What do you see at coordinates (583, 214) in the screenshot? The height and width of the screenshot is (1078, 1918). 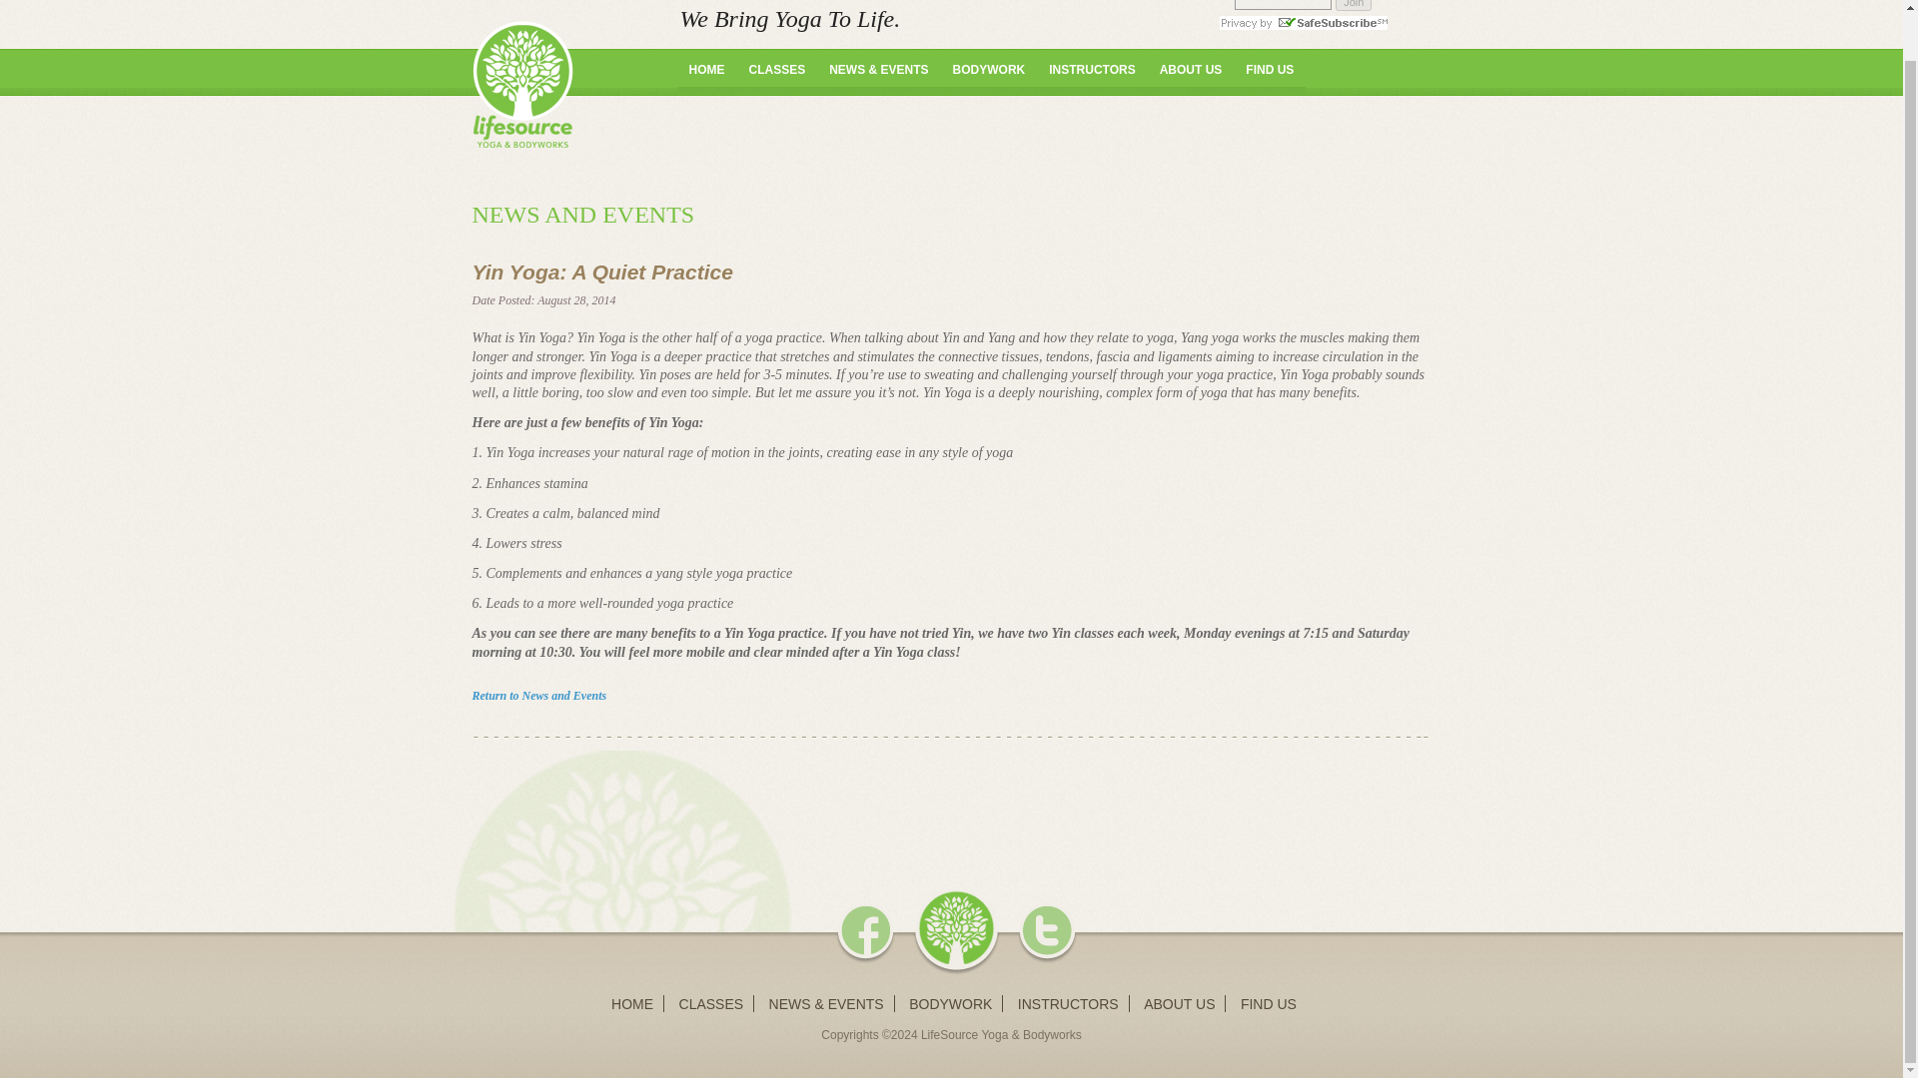 I see `NEWS AND EVENTS` at bounding box center [583, 214].